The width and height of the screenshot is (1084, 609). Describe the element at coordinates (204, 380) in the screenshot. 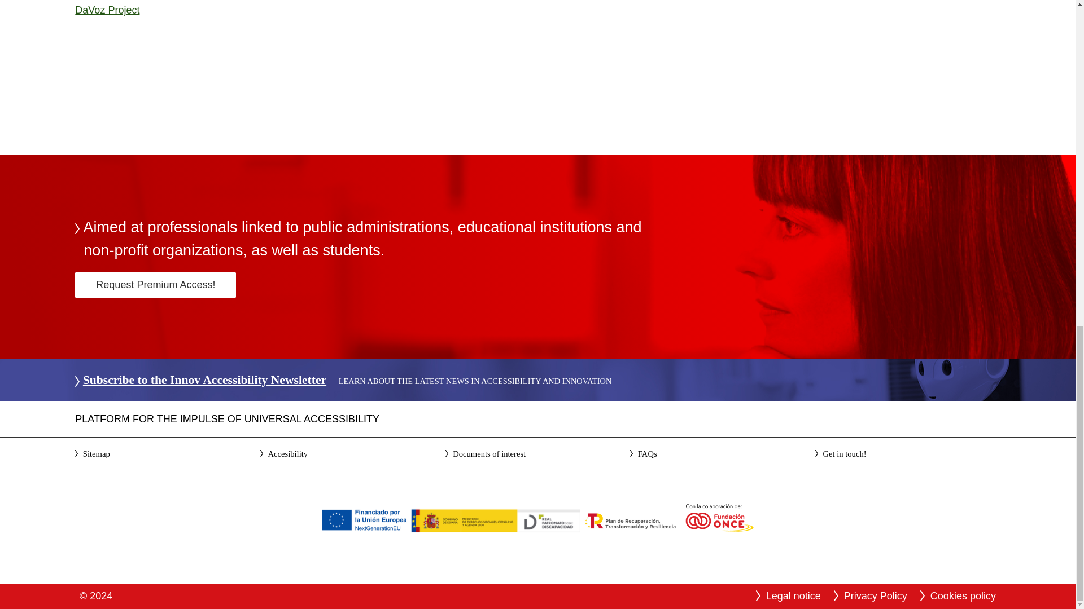

I see `Subscribe to the Innov Accessibility Newsletter` at that location.